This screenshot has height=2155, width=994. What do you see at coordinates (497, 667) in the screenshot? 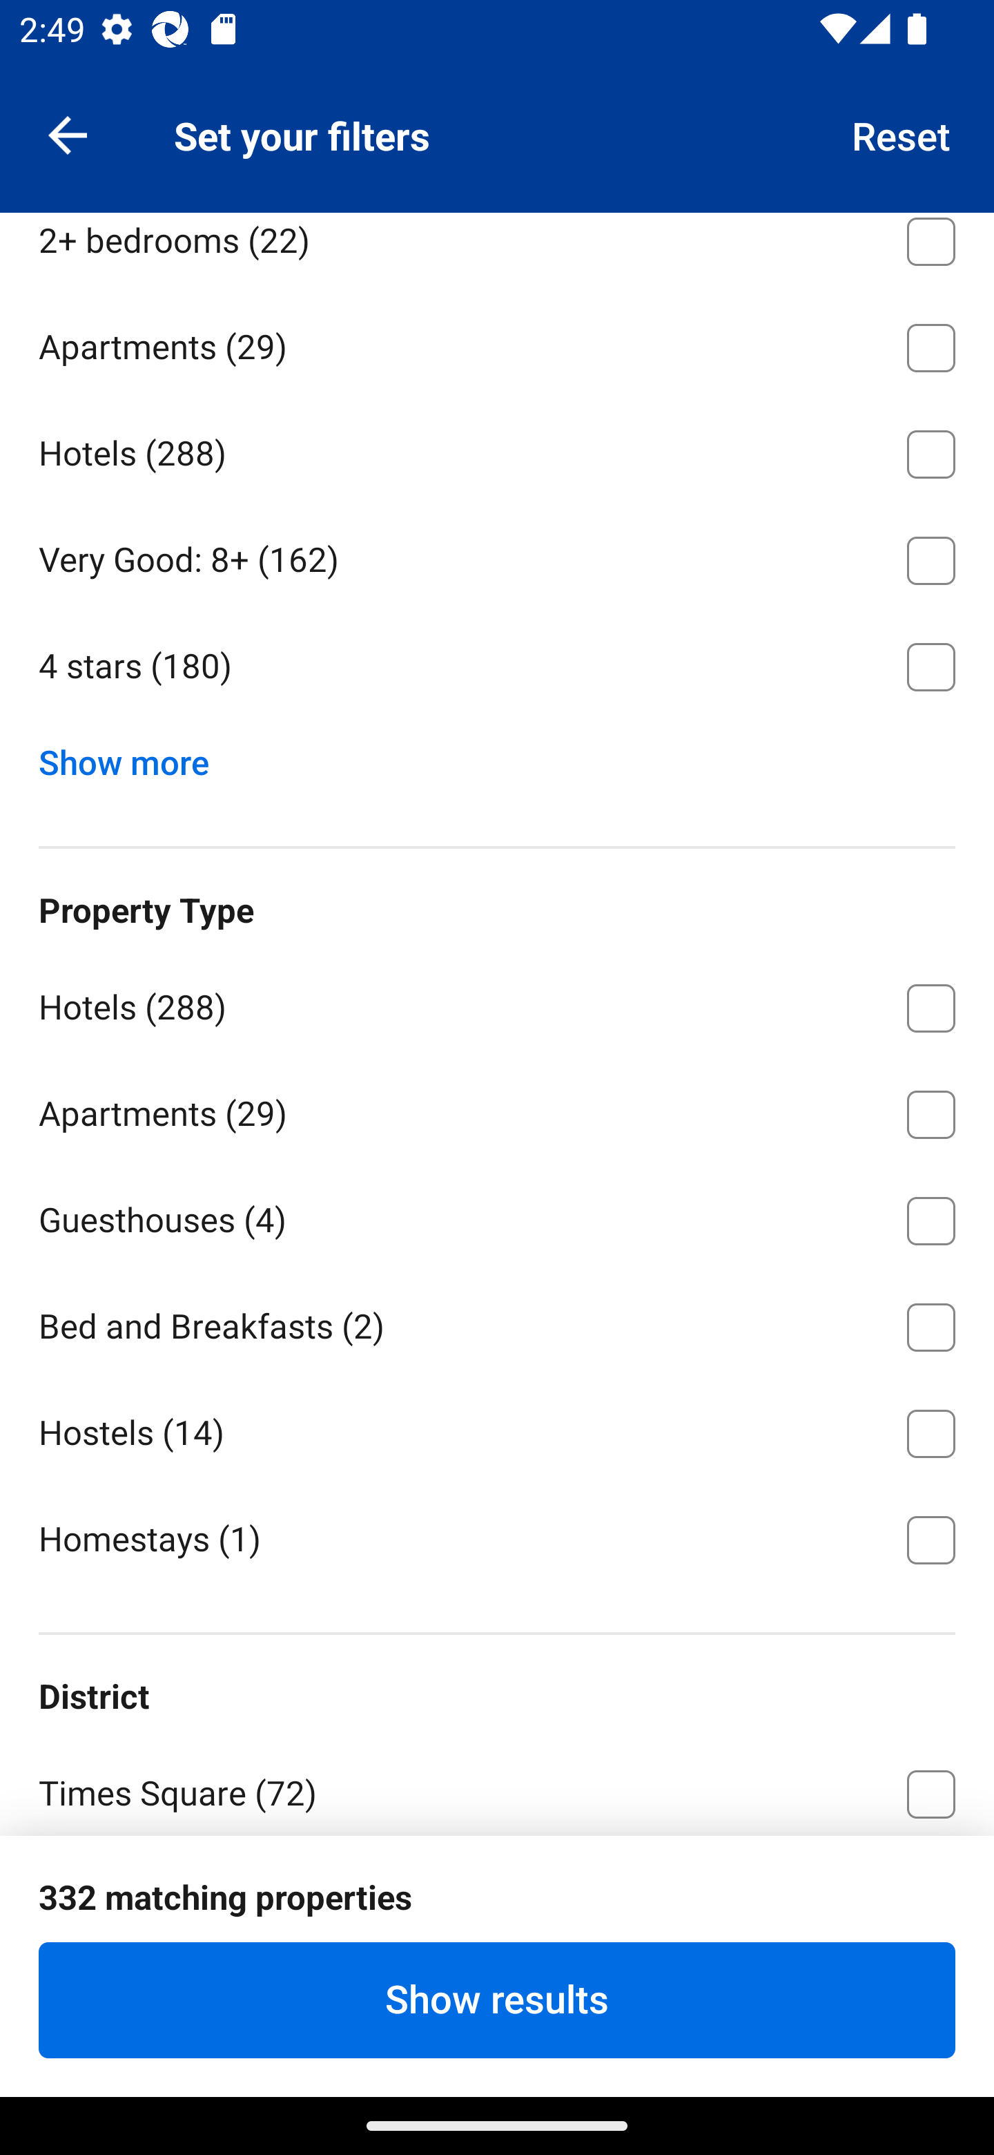
I see `4 stars ⁦(180)` at bounding box center [497, 667].